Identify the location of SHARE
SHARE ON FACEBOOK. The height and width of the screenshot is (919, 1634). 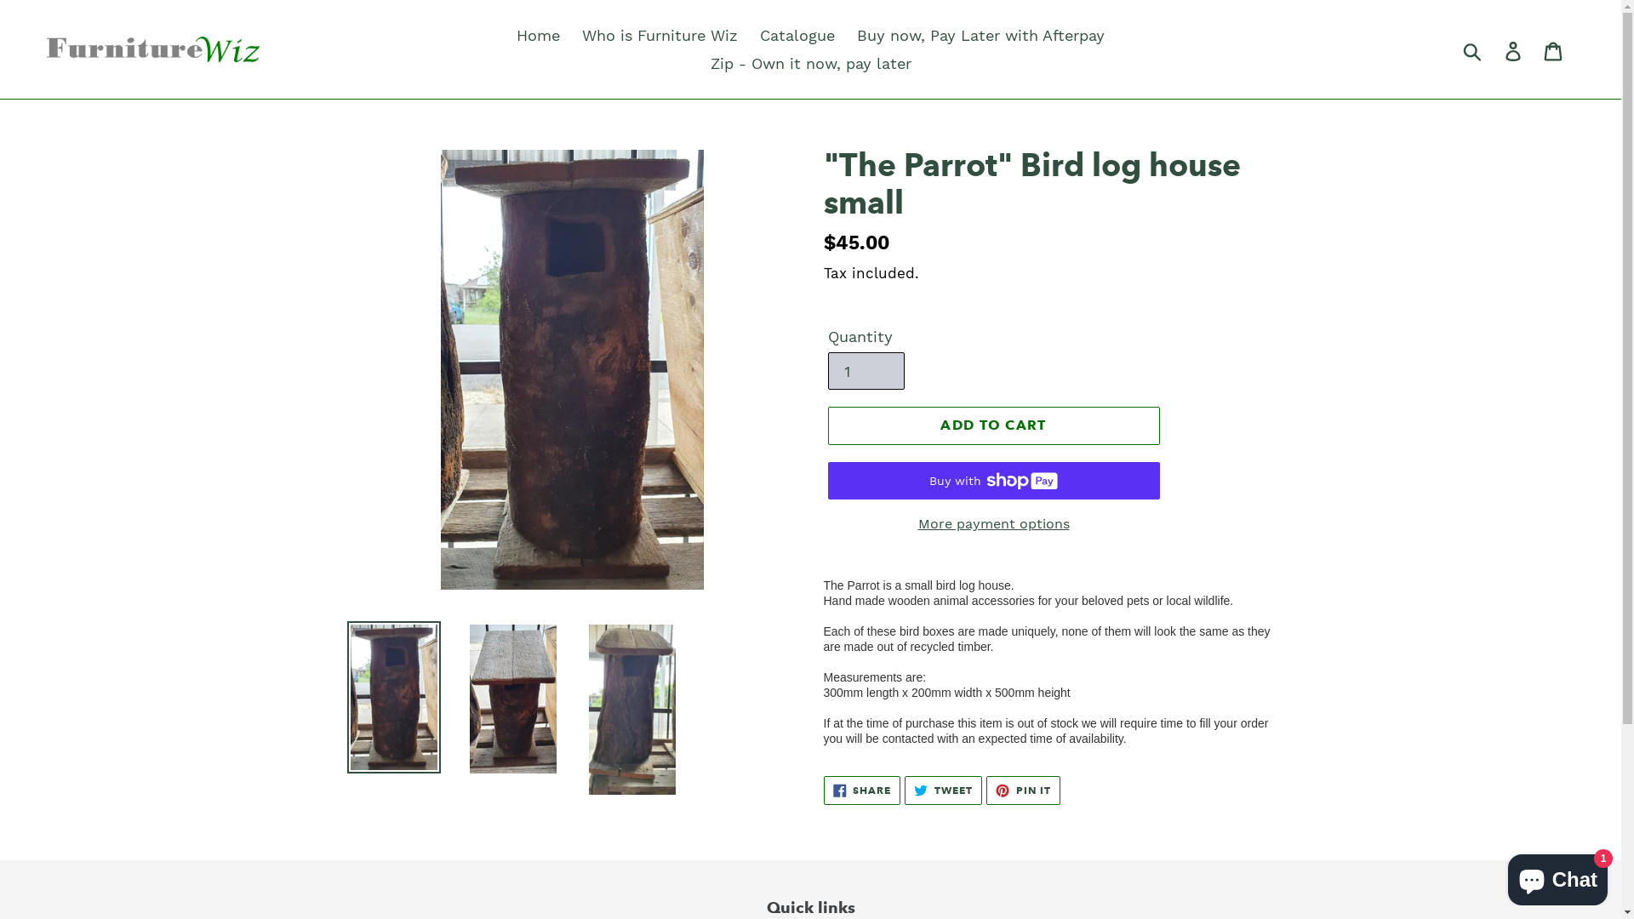
(863, 791).